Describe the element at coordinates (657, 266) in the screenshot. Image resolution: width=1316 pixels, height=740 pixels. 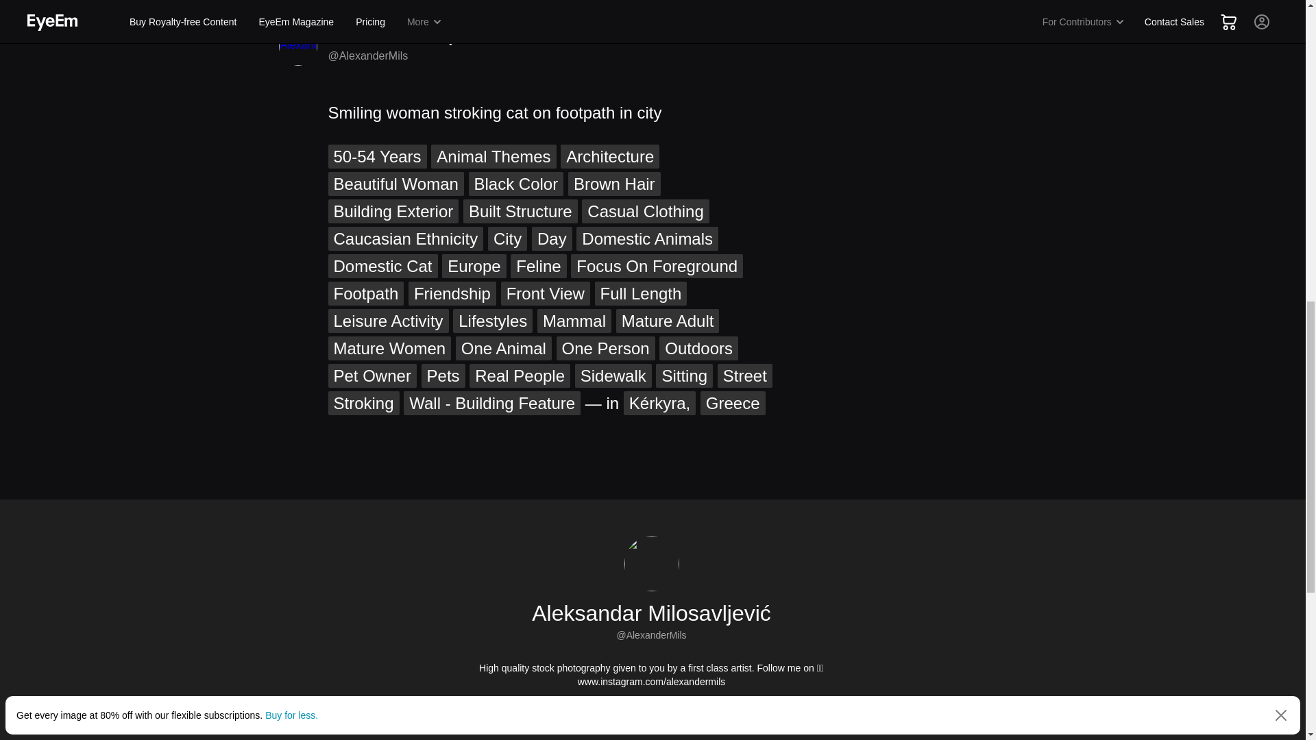
I see `Focus On Foreground` at that location.